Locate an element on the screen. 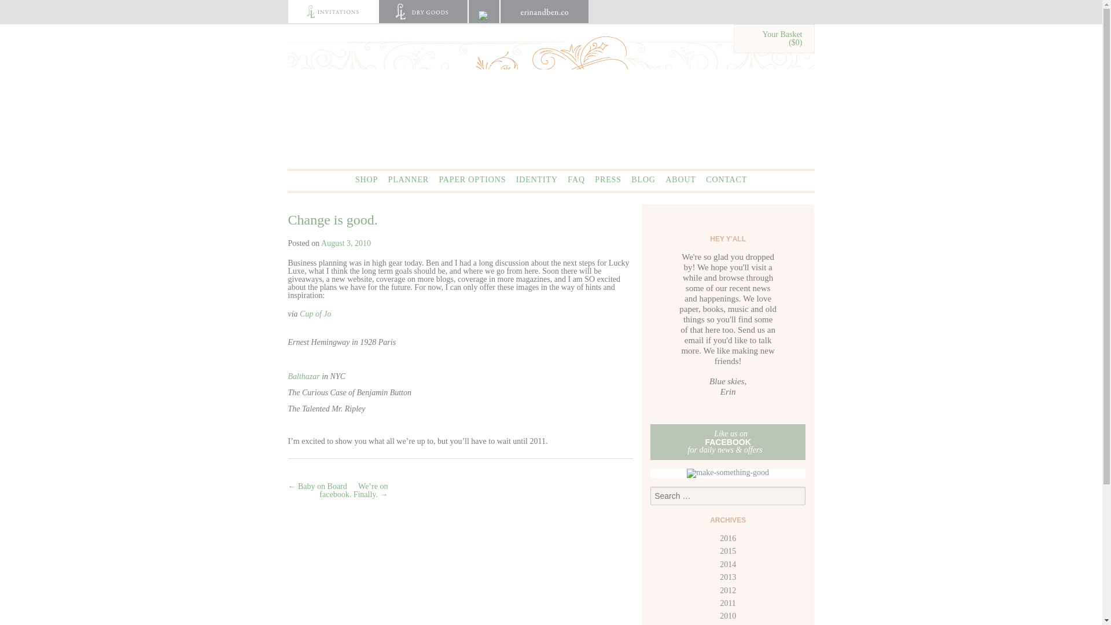  PLANNER is located at coordinates (409, 179).